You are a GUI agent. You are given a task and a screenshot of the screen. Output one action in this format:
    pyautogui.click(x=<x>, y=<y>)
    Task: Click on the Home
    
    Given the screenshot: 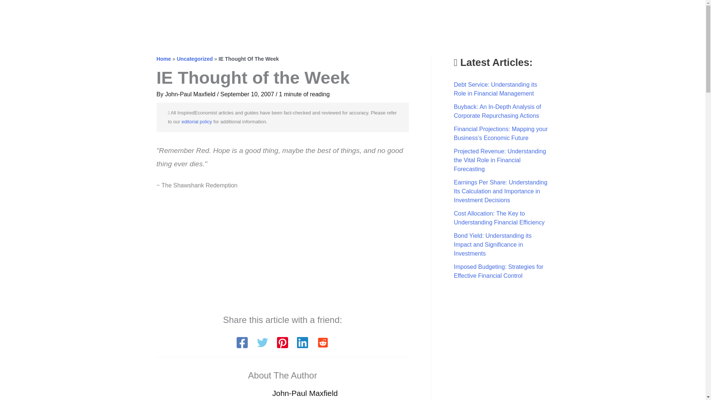 What is the action you would take?
    pyautogui.click(x=163, y=59)
    